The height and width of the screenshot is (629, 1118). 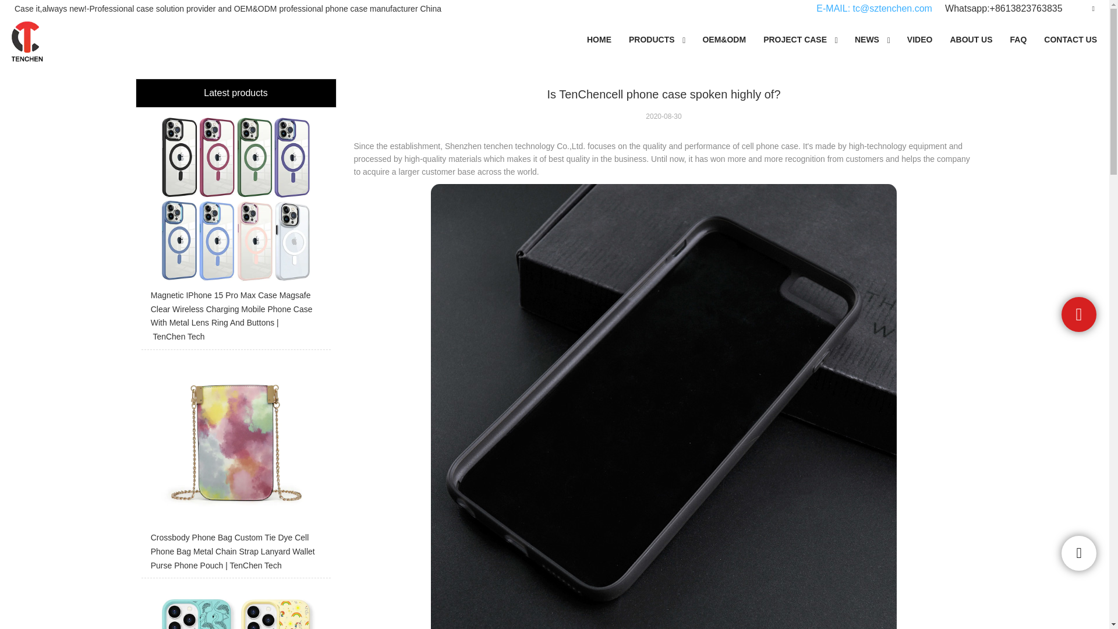 I want to click on CONTACT US, so click(x=1070, y=40).